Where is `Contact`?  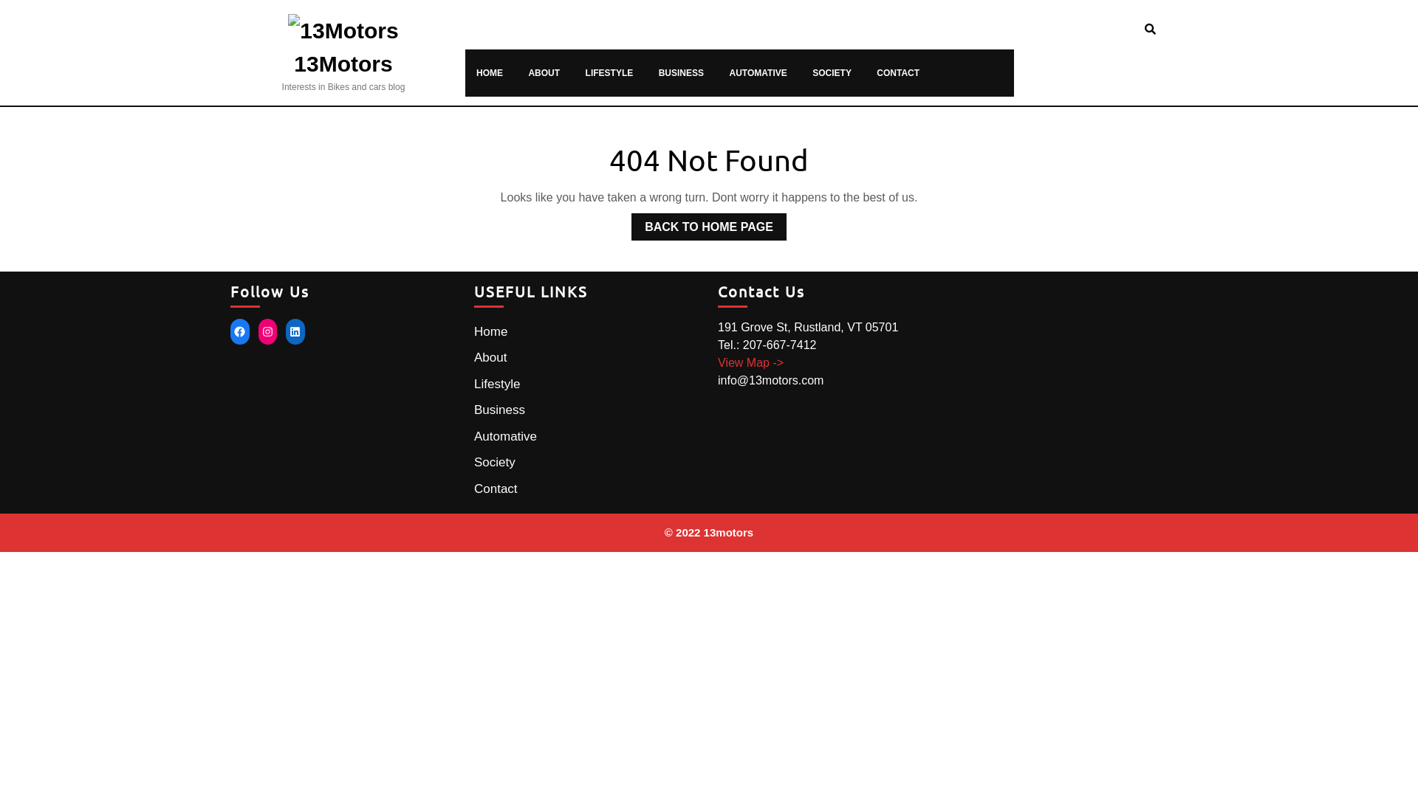 Contact is located at coordinates (496, 489).